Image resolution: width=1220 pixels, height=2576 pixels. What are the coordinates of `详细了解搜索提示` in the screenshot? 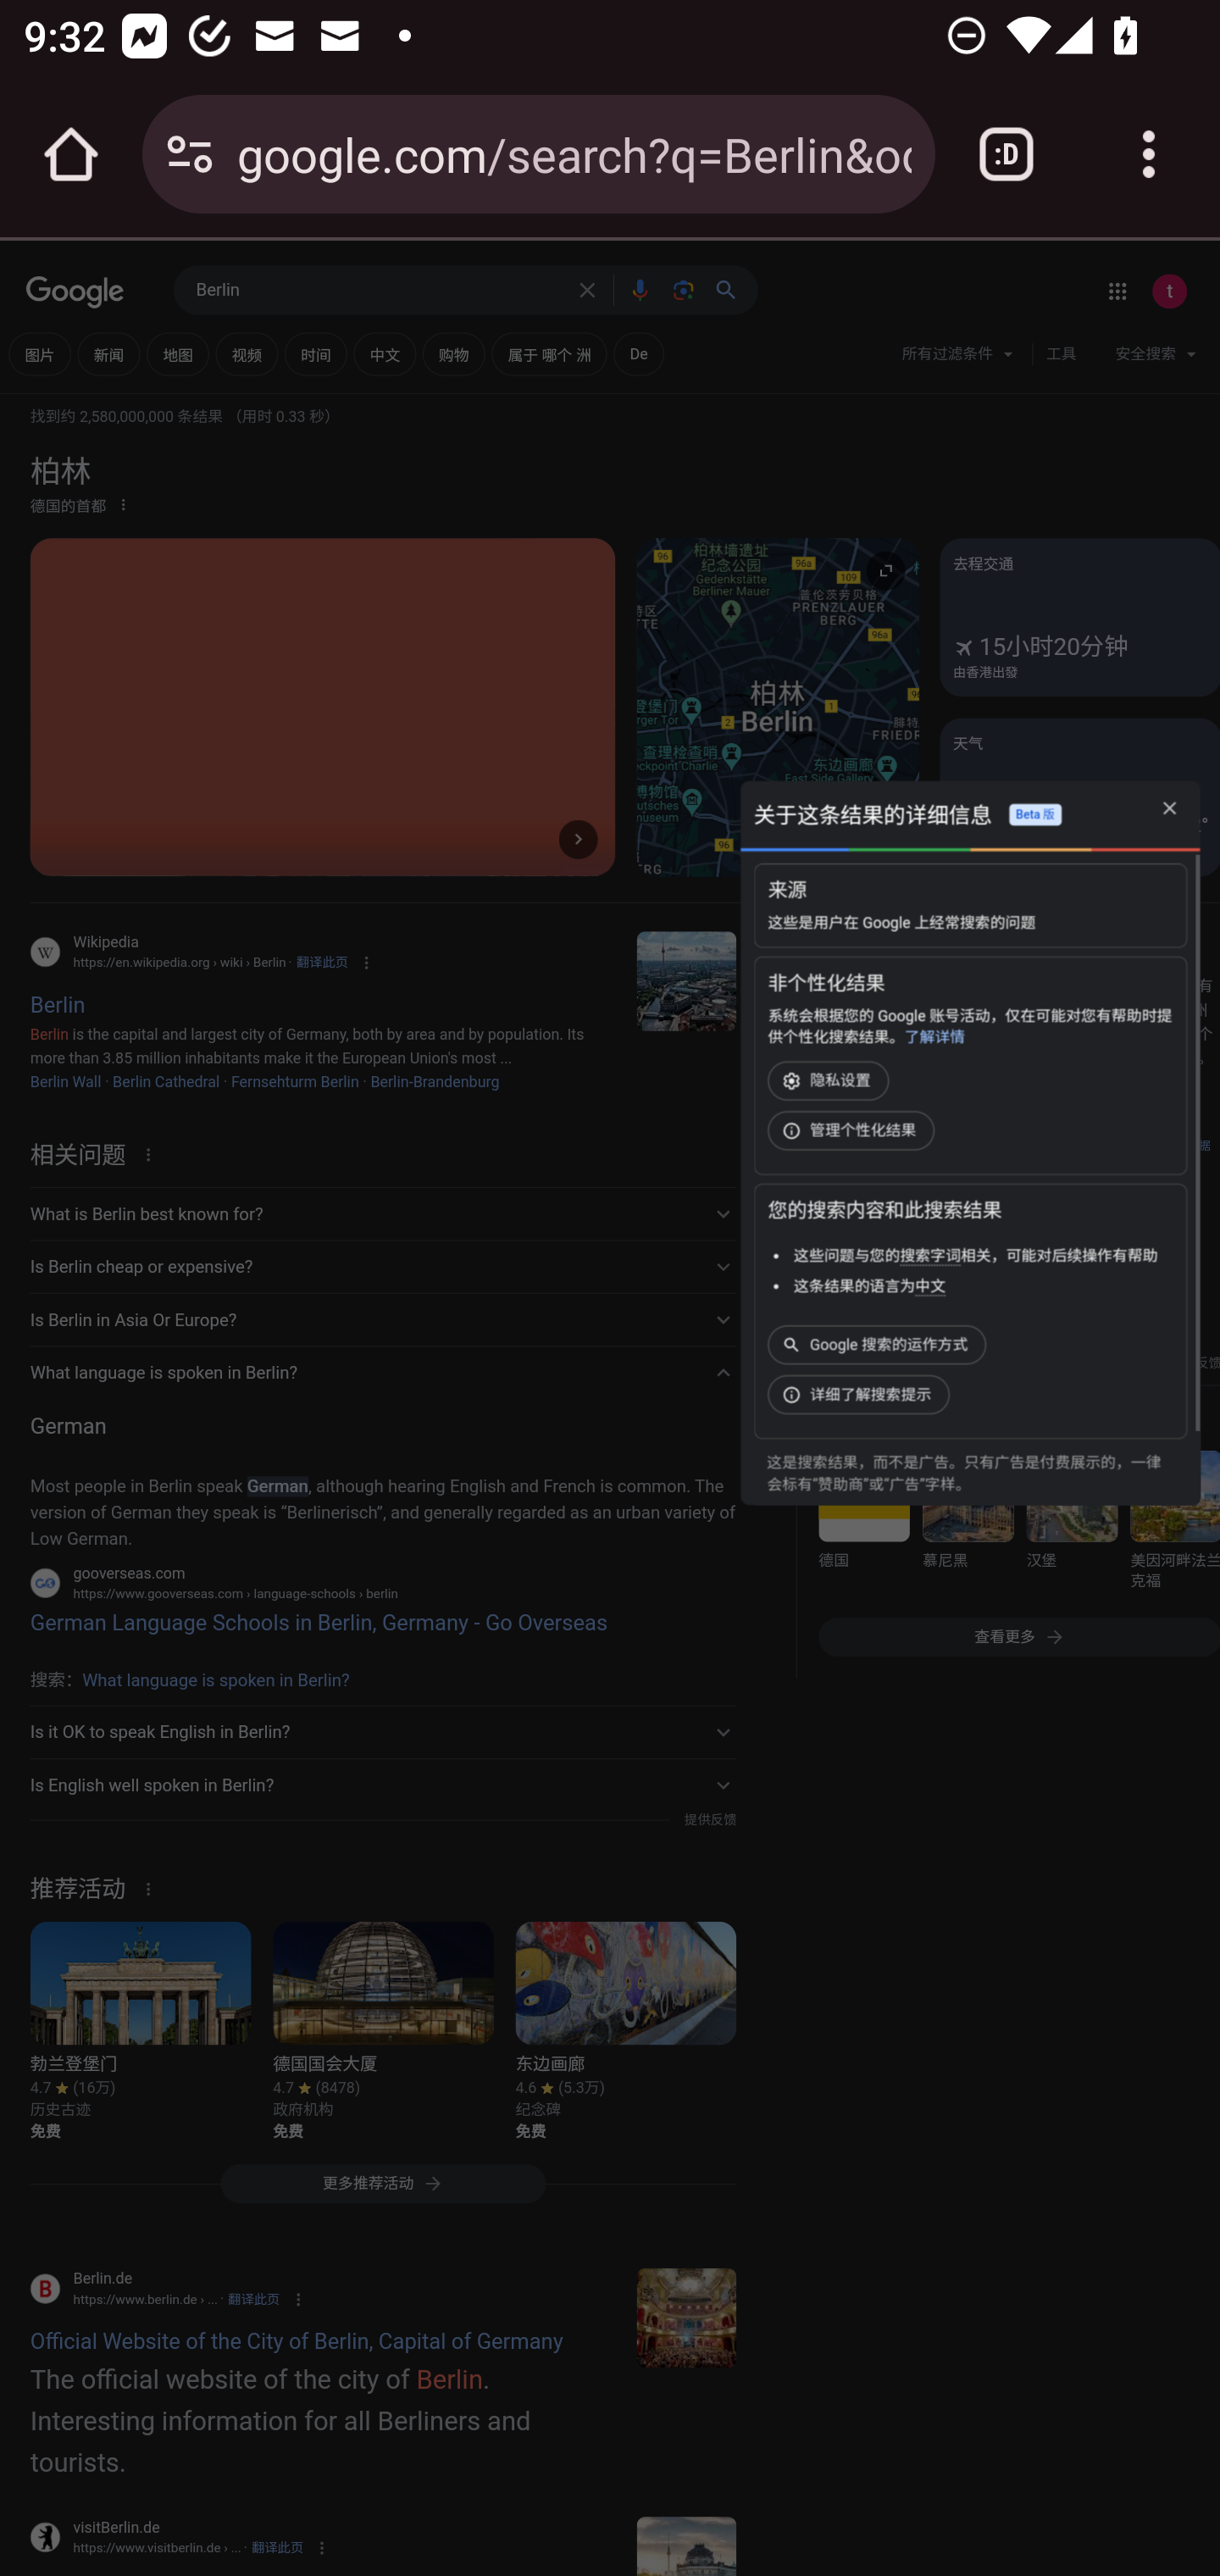 It's located at (862, 1395).